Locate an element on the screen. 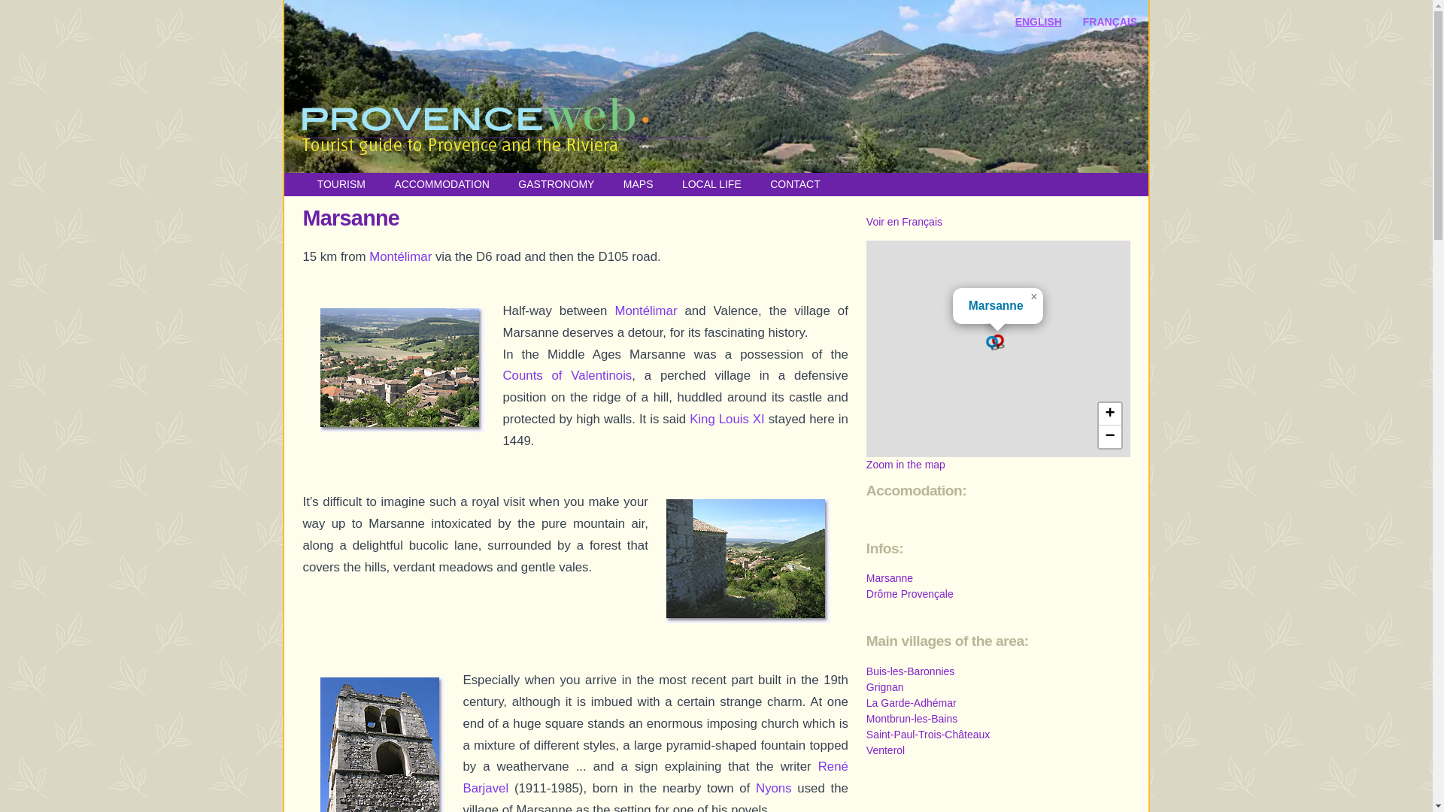 Image resolution: width=1444 pixels, height=812 pixels. Louis XI on histoire-france.net is located at coordinates (727, 419).